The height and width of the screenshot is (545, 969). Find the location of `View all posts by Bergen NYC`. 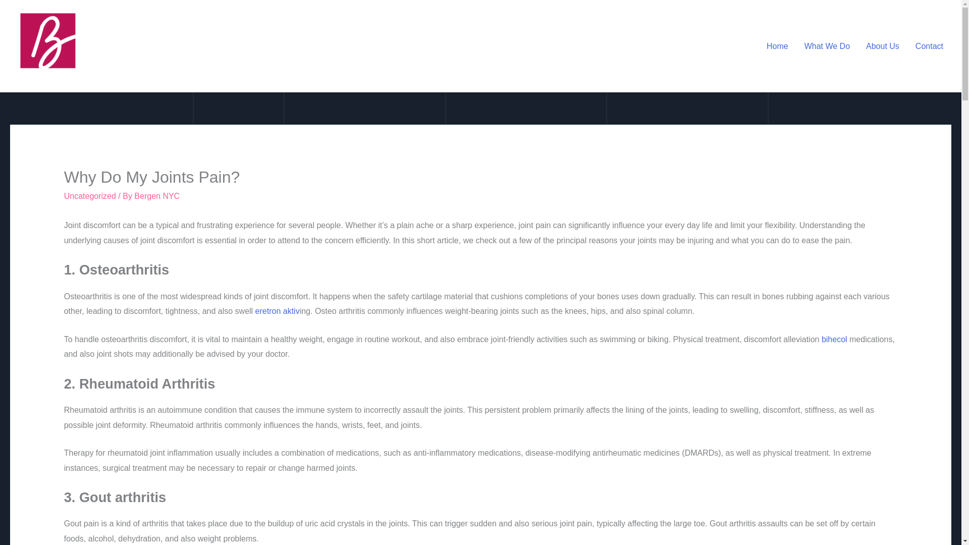

View all posts by Bergen NYC is located at coordinates (156, 196).